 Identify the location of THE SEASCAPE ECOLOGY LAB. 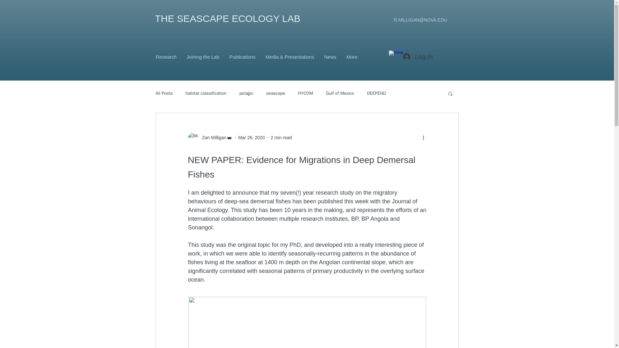
(228, 19).